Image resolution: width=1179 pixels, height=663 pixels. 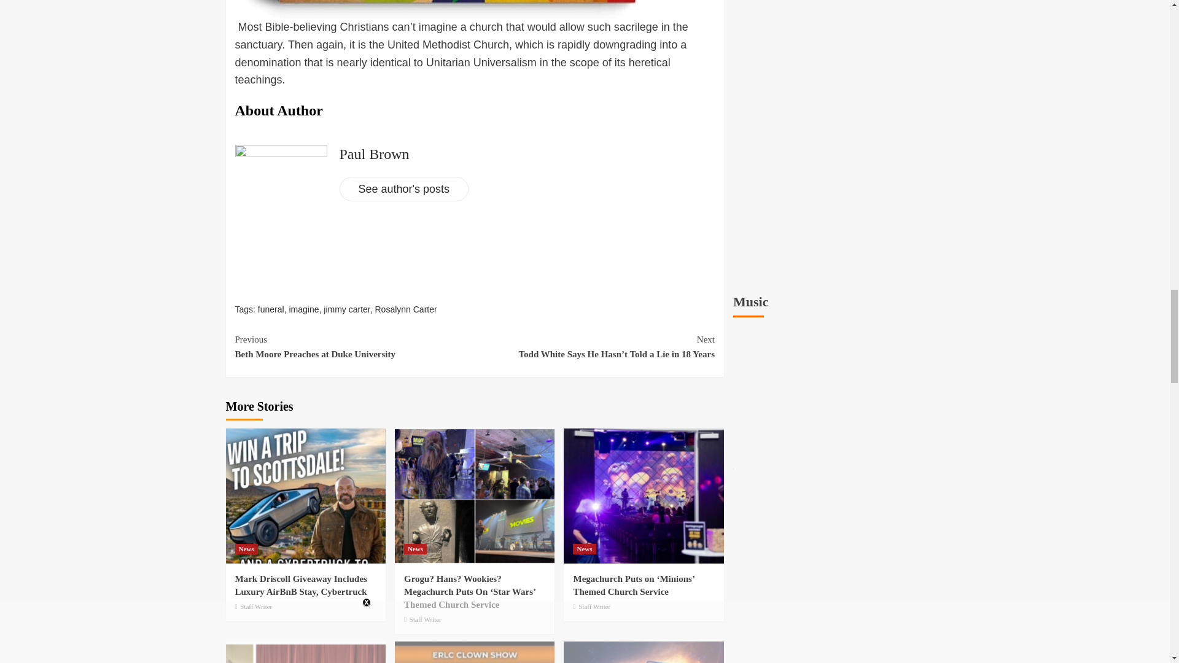 What do you see at coordinates (346, 309) in the screenshot?
I see `jimmy carter` at bounding box center [346, 309].